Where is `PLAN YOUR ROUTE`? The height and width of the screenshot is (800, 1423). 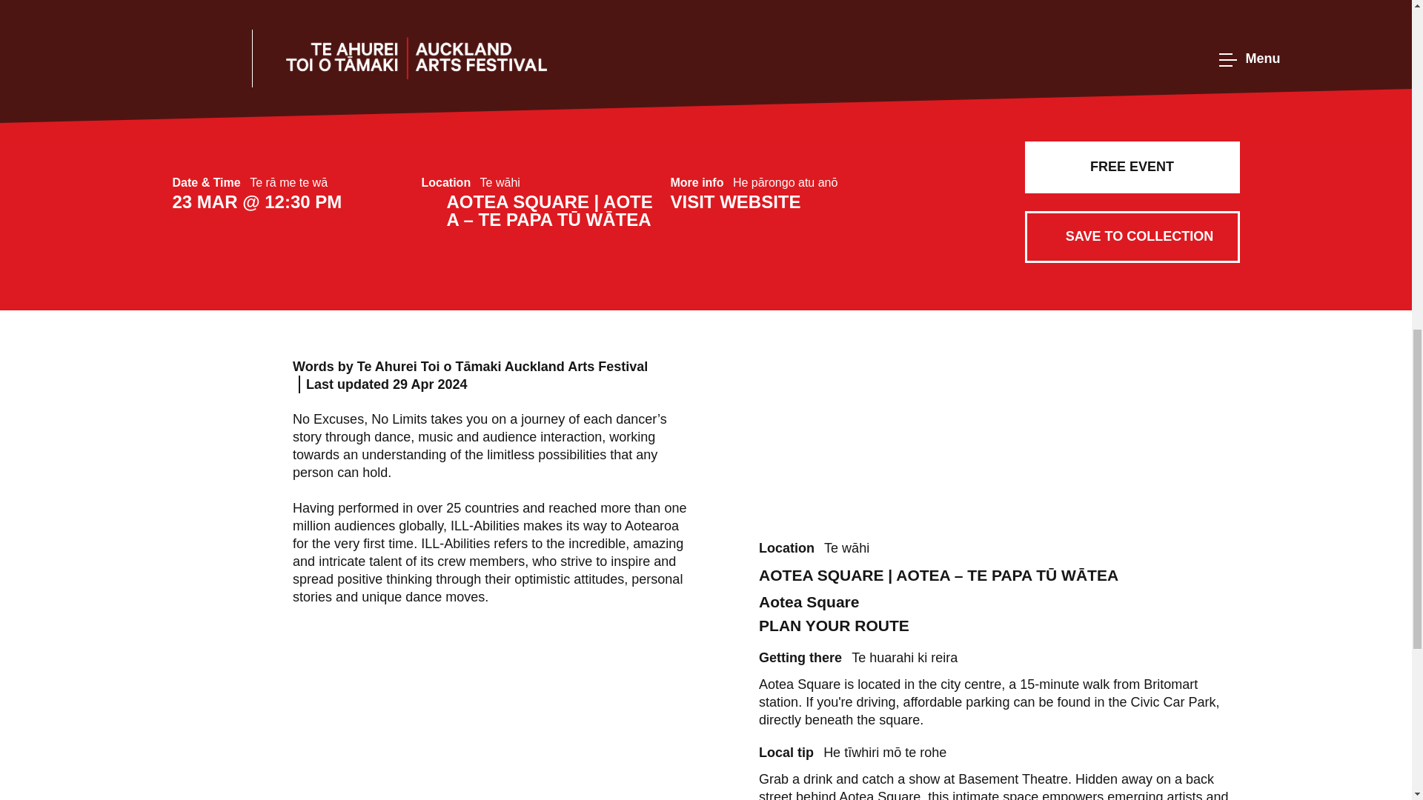
PLAN YOUR ROUTE is located at coordinates (949, 625).